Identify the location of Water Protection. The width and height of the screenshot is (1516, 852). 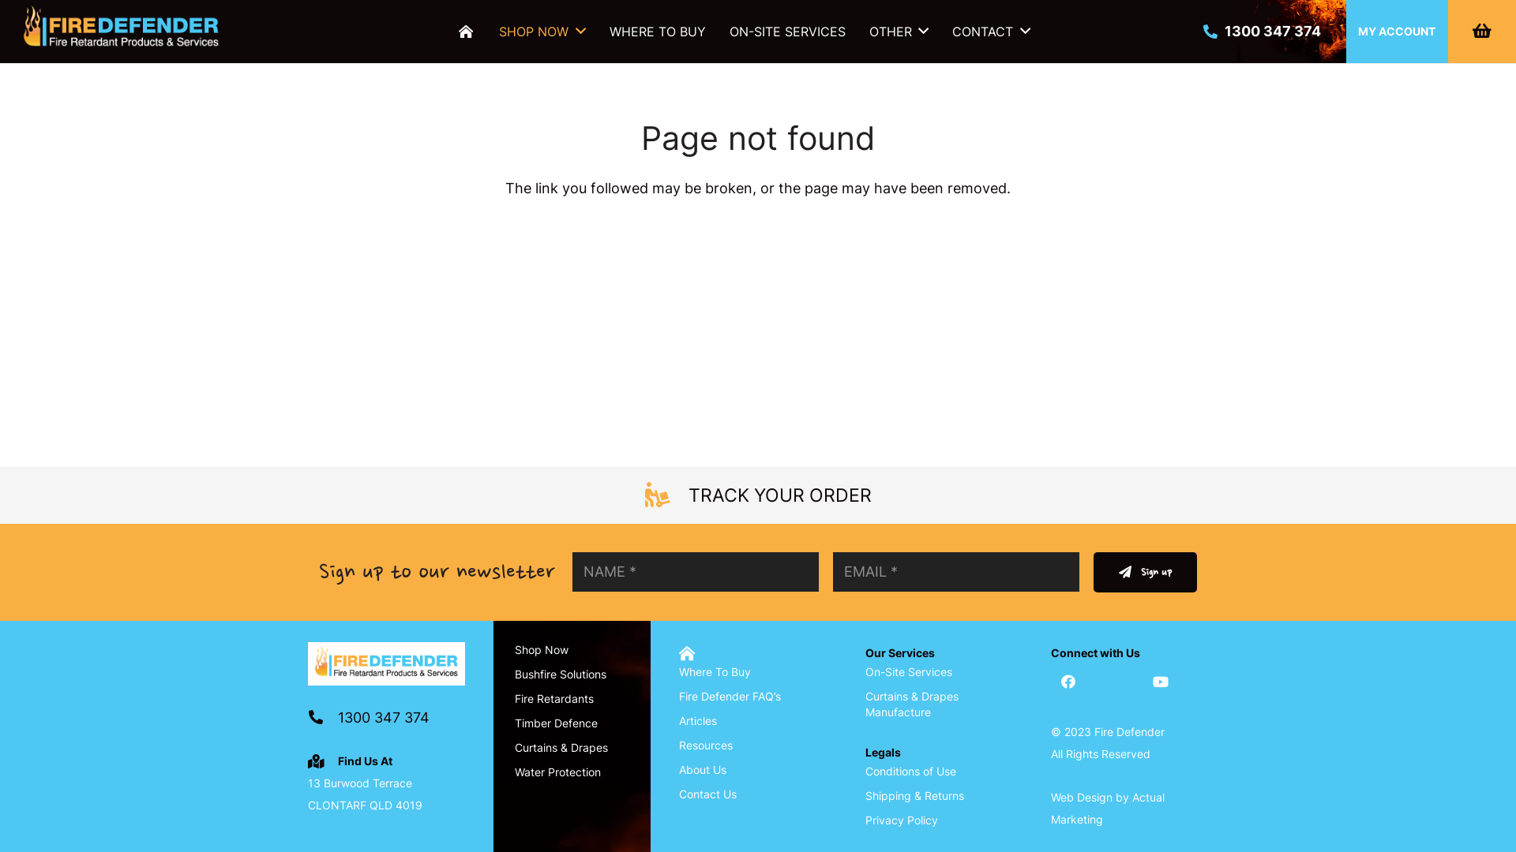
(557, 772).